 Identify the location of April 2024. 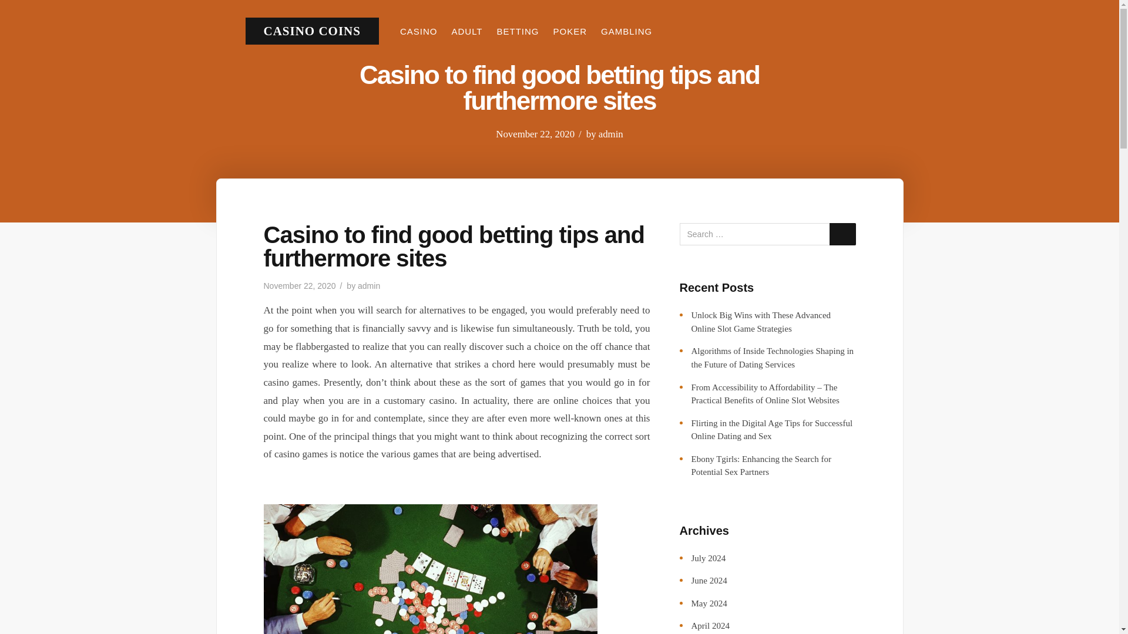
(710, 626).